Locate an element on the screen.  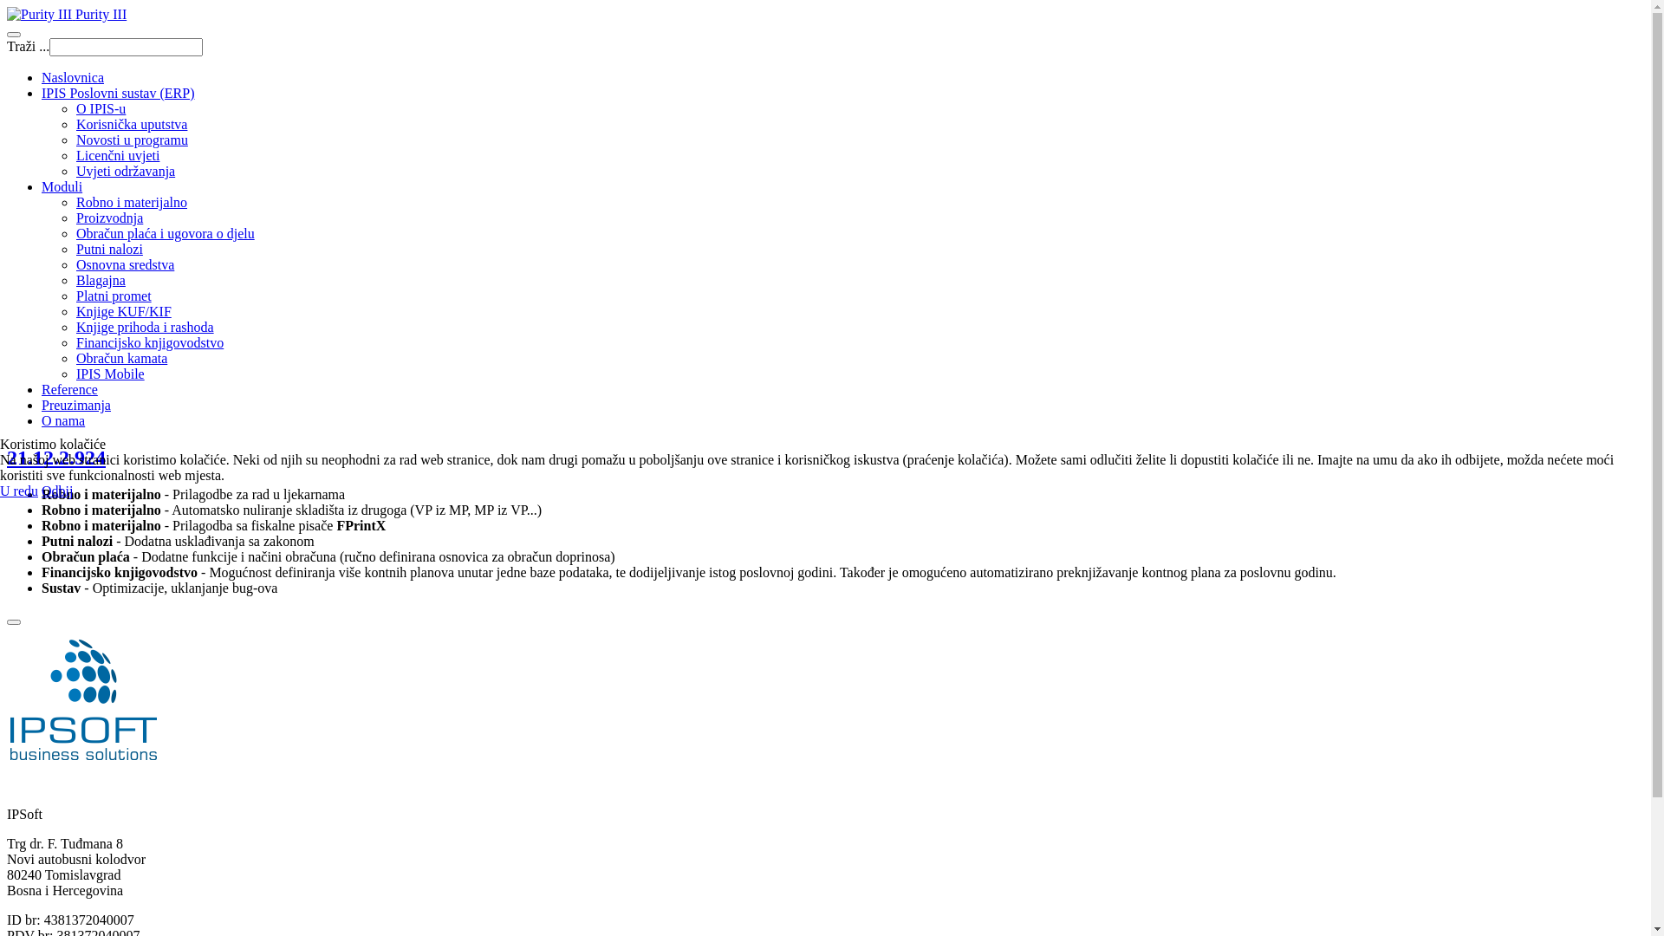
Platni promet is located at coordinates (114, 296).